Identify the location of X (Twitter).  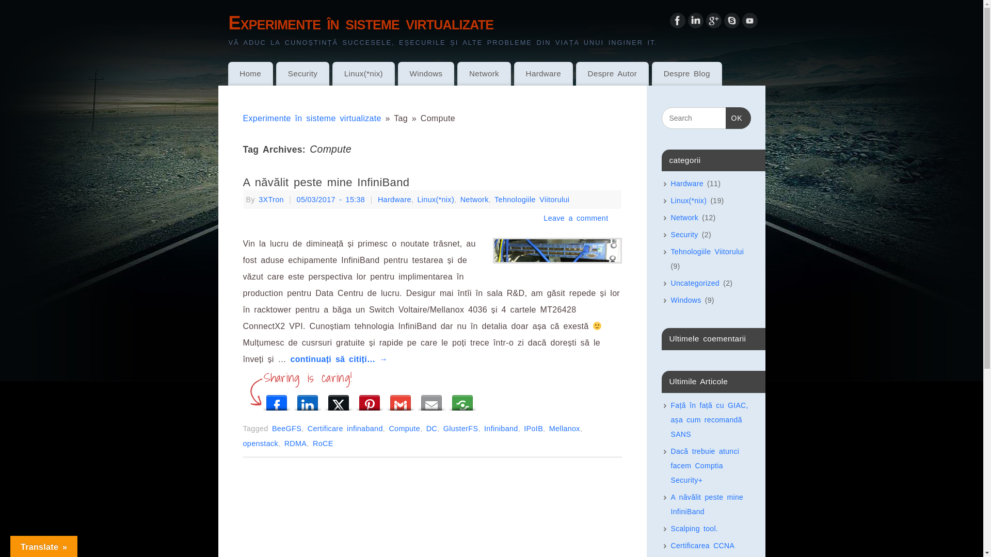
(339, 400).